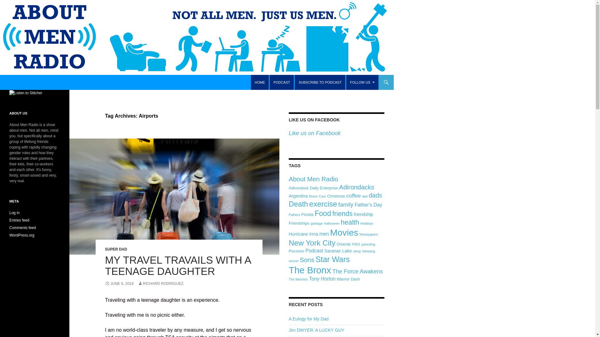  What do you see at coordinates (313, 188) in the screenshot?
I see `Adirondack Daily Enterprise` at bounding box center [313, 188].